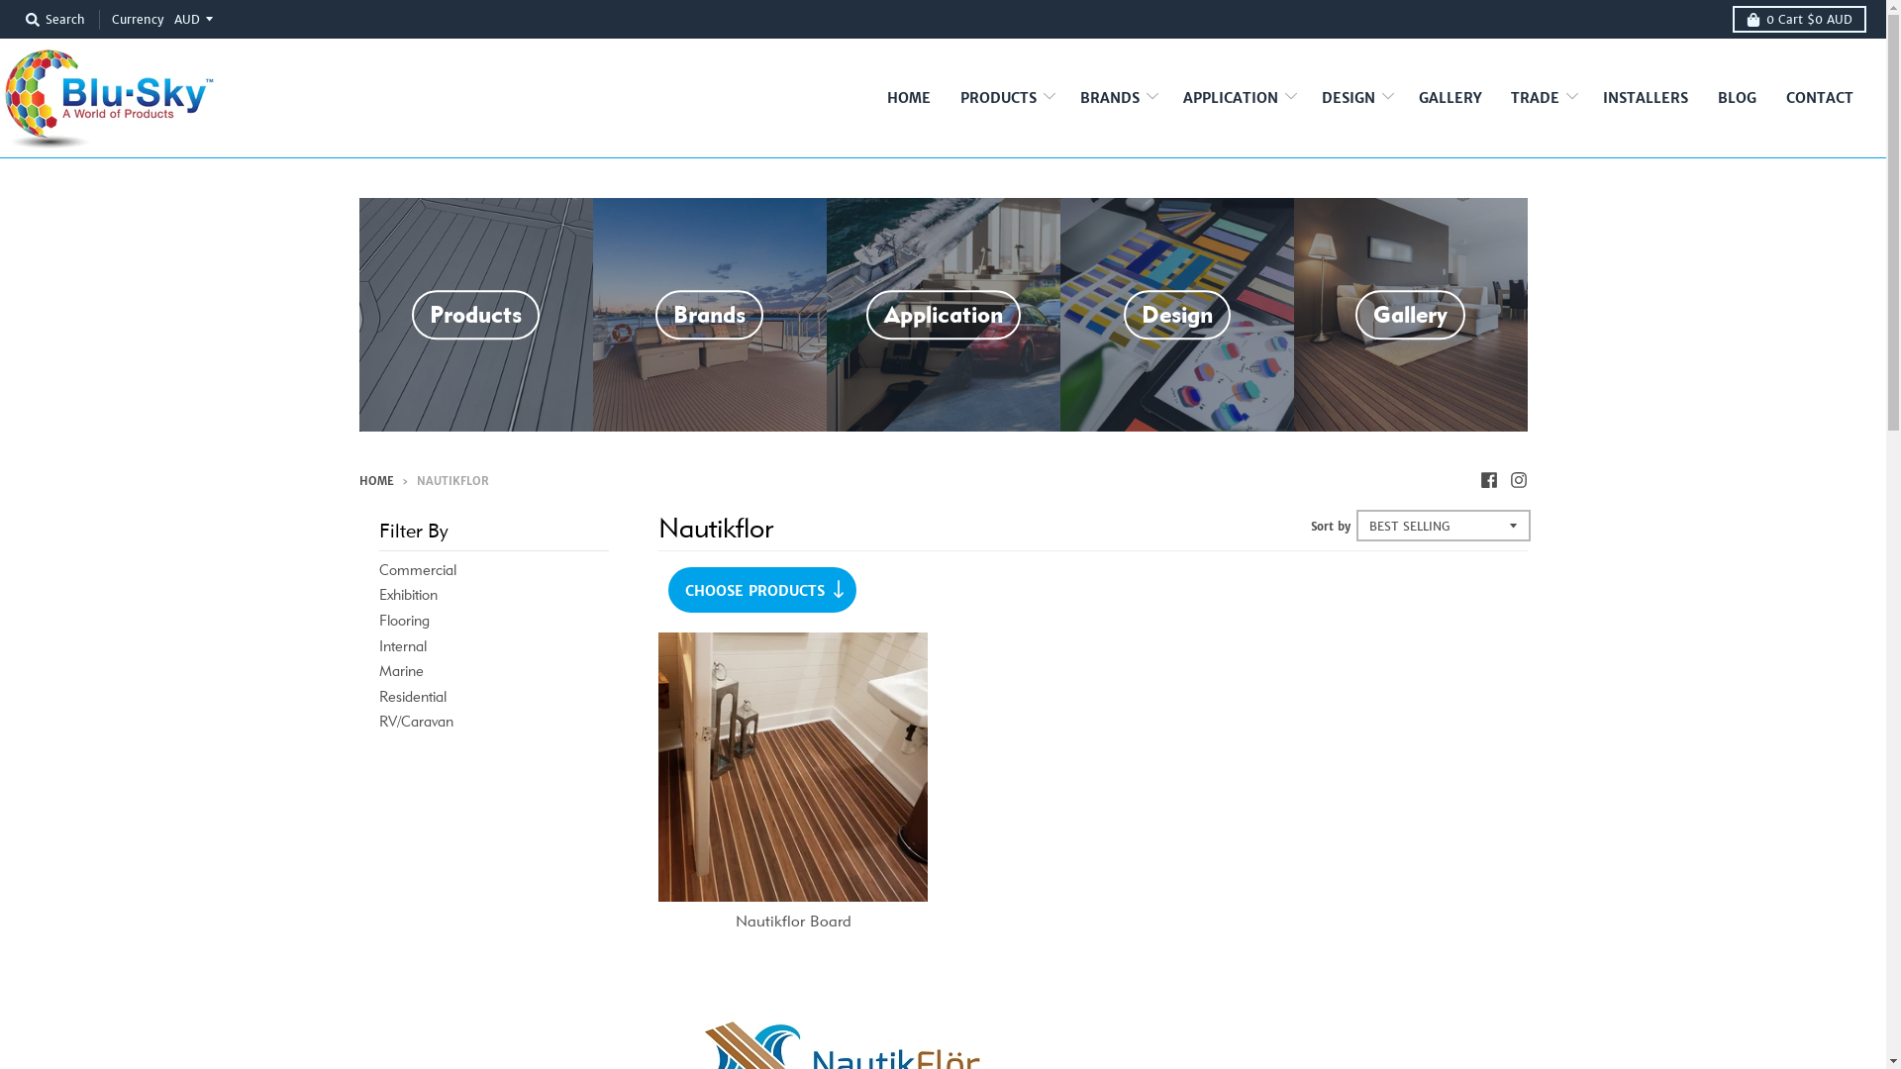 This screenshot has height=1069, width=1901. I want to click on BLOG, so click(1737, 99).